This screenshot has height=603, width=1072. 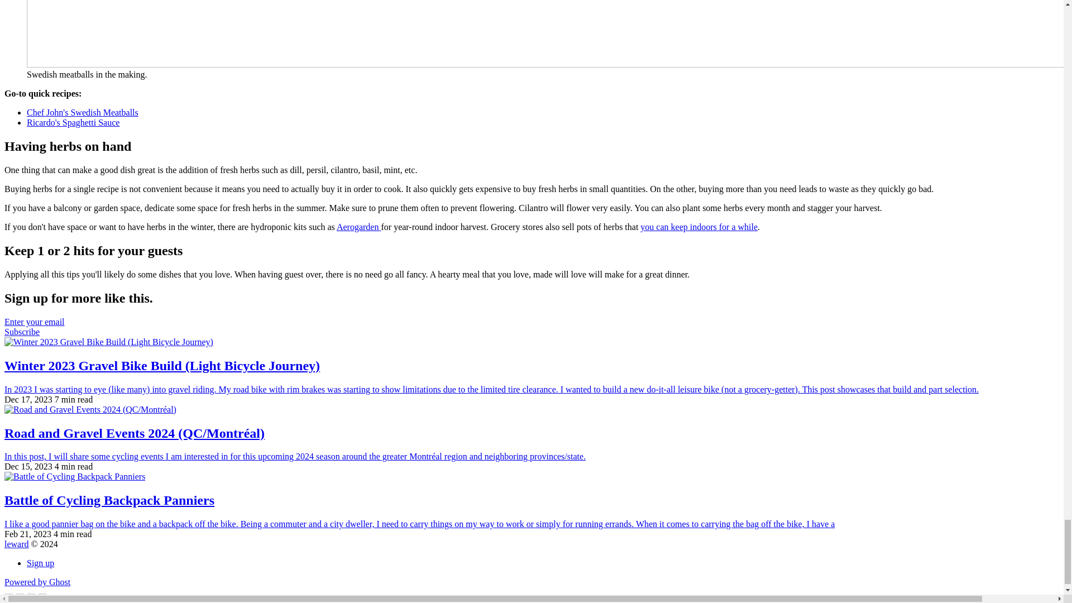 I want to click on Powered by Ghost, so click(x=31, y=595).